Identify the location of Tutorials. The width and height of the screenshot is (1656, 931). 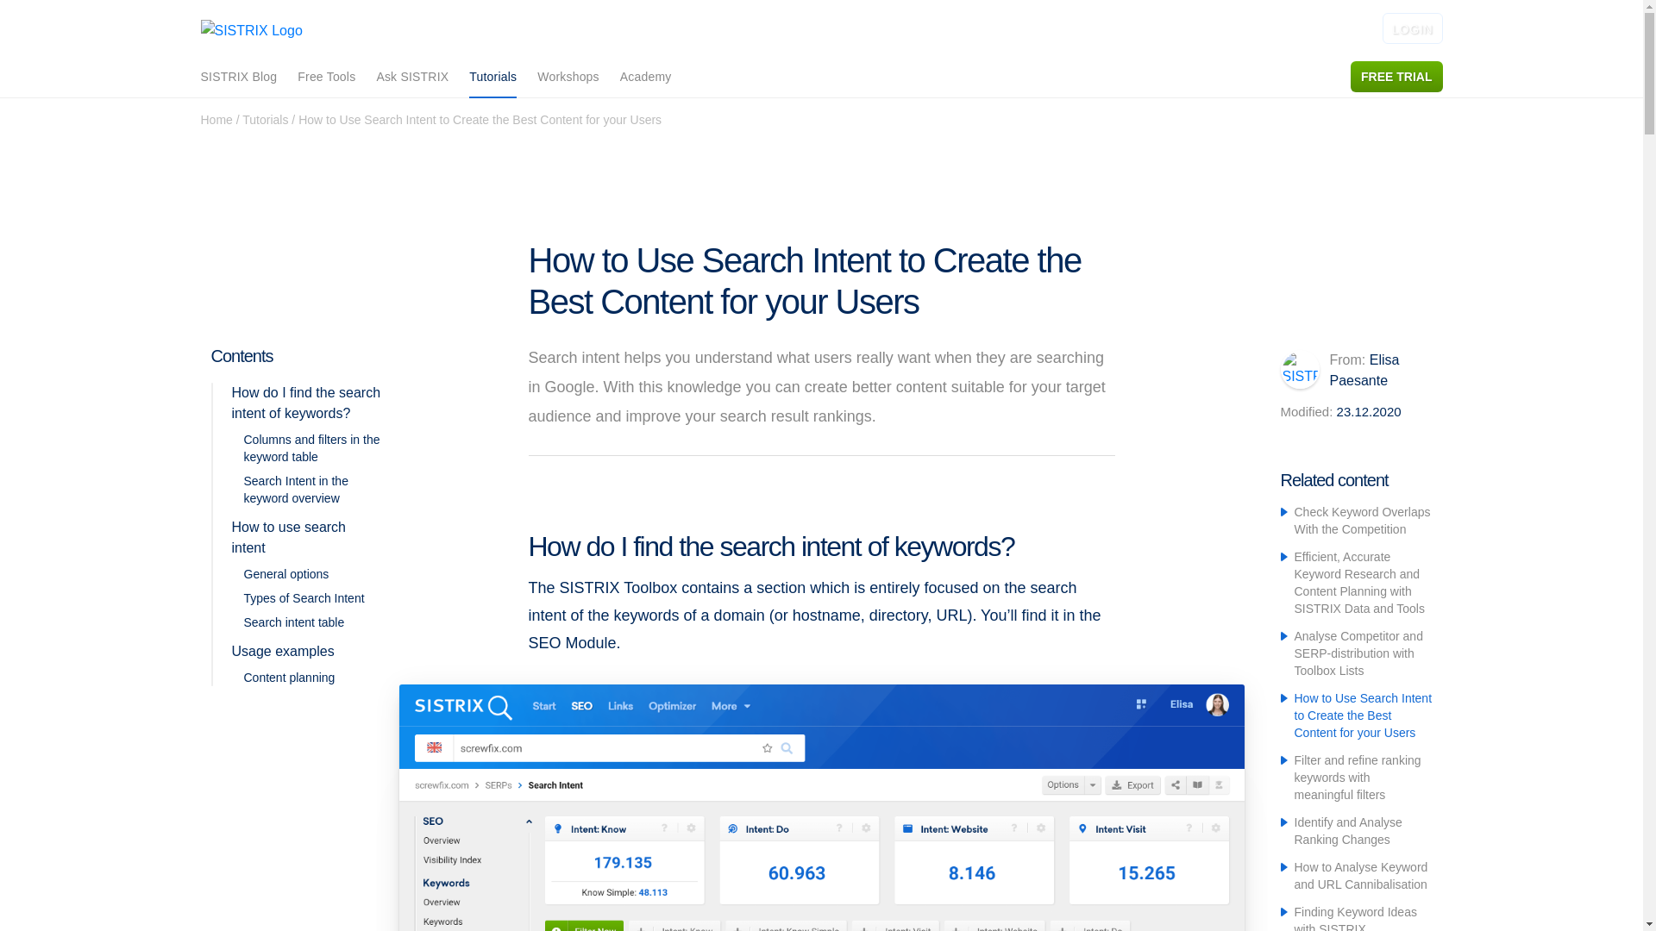
(265, 119).